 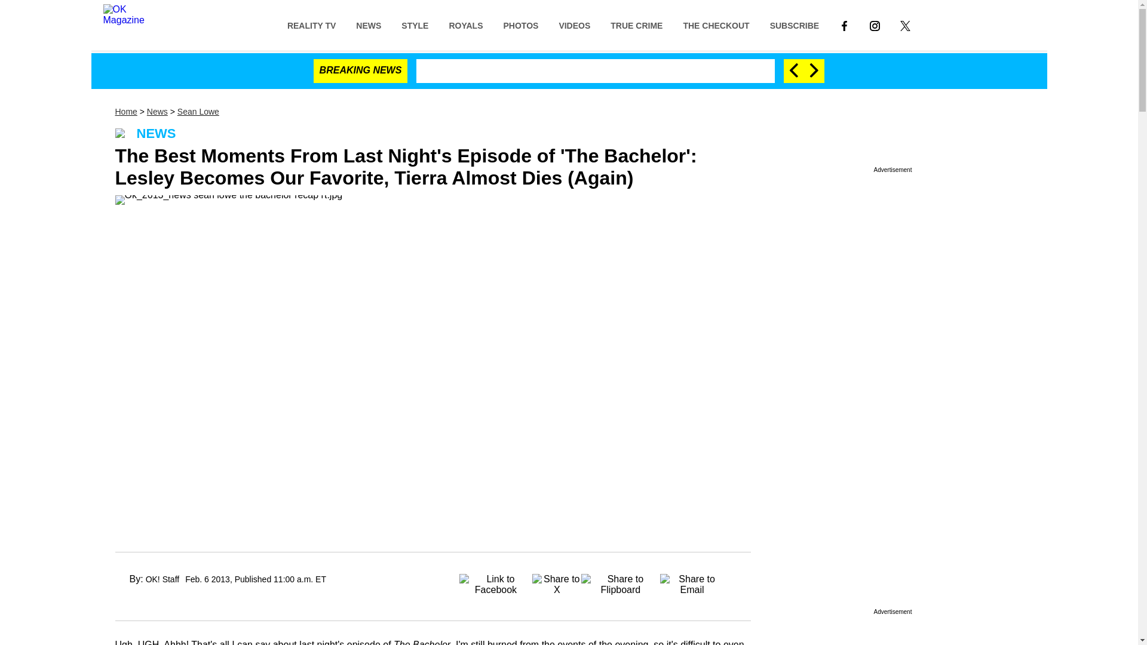 What do you see at coordinates (621, 580) in the screenshot?
I see `Share to Flipboard` at bounding box center [621, 580].